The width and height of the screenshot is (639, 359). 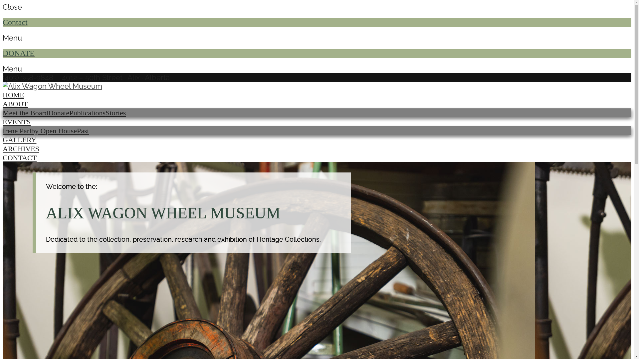 What do you see at coordinates (21, 149) in the screenshot?
I see `ARCHIVES` at bounding box center [21, 149].